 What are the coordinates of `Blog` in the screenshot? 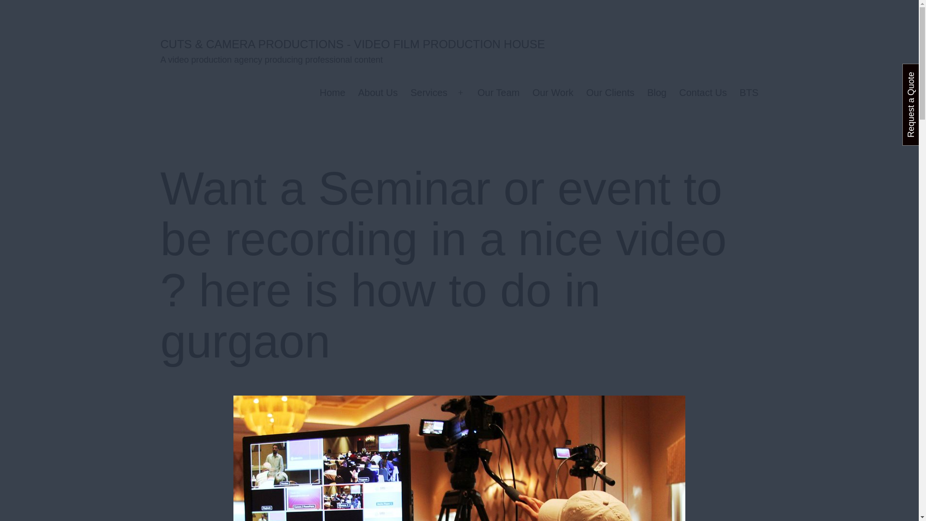 It's located at (657, 93).